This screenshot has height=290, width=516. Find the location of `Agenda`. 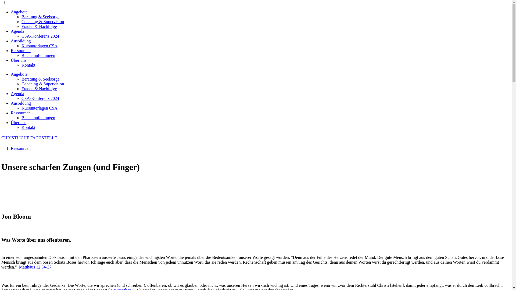

Agenda is located at coordinates (17, 93).